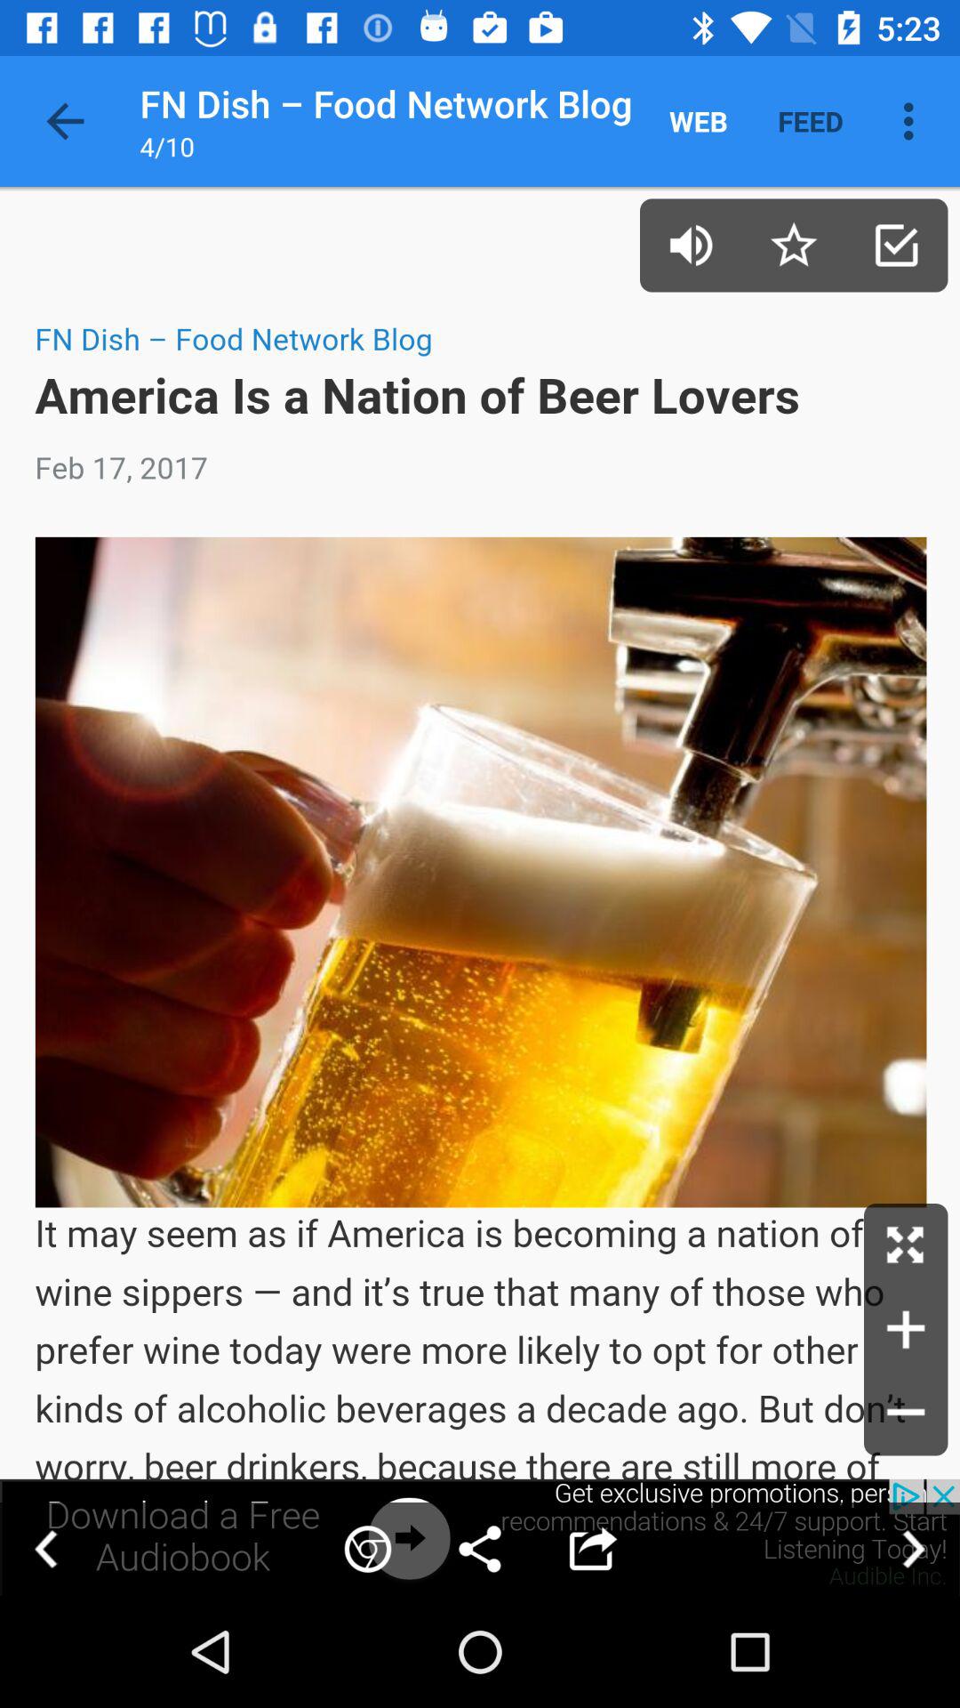 The height and width of the screenshot is (1708, 960). Describe the element at coordinates (480, 1537) in the screenshot. I see `share screen` at that location.